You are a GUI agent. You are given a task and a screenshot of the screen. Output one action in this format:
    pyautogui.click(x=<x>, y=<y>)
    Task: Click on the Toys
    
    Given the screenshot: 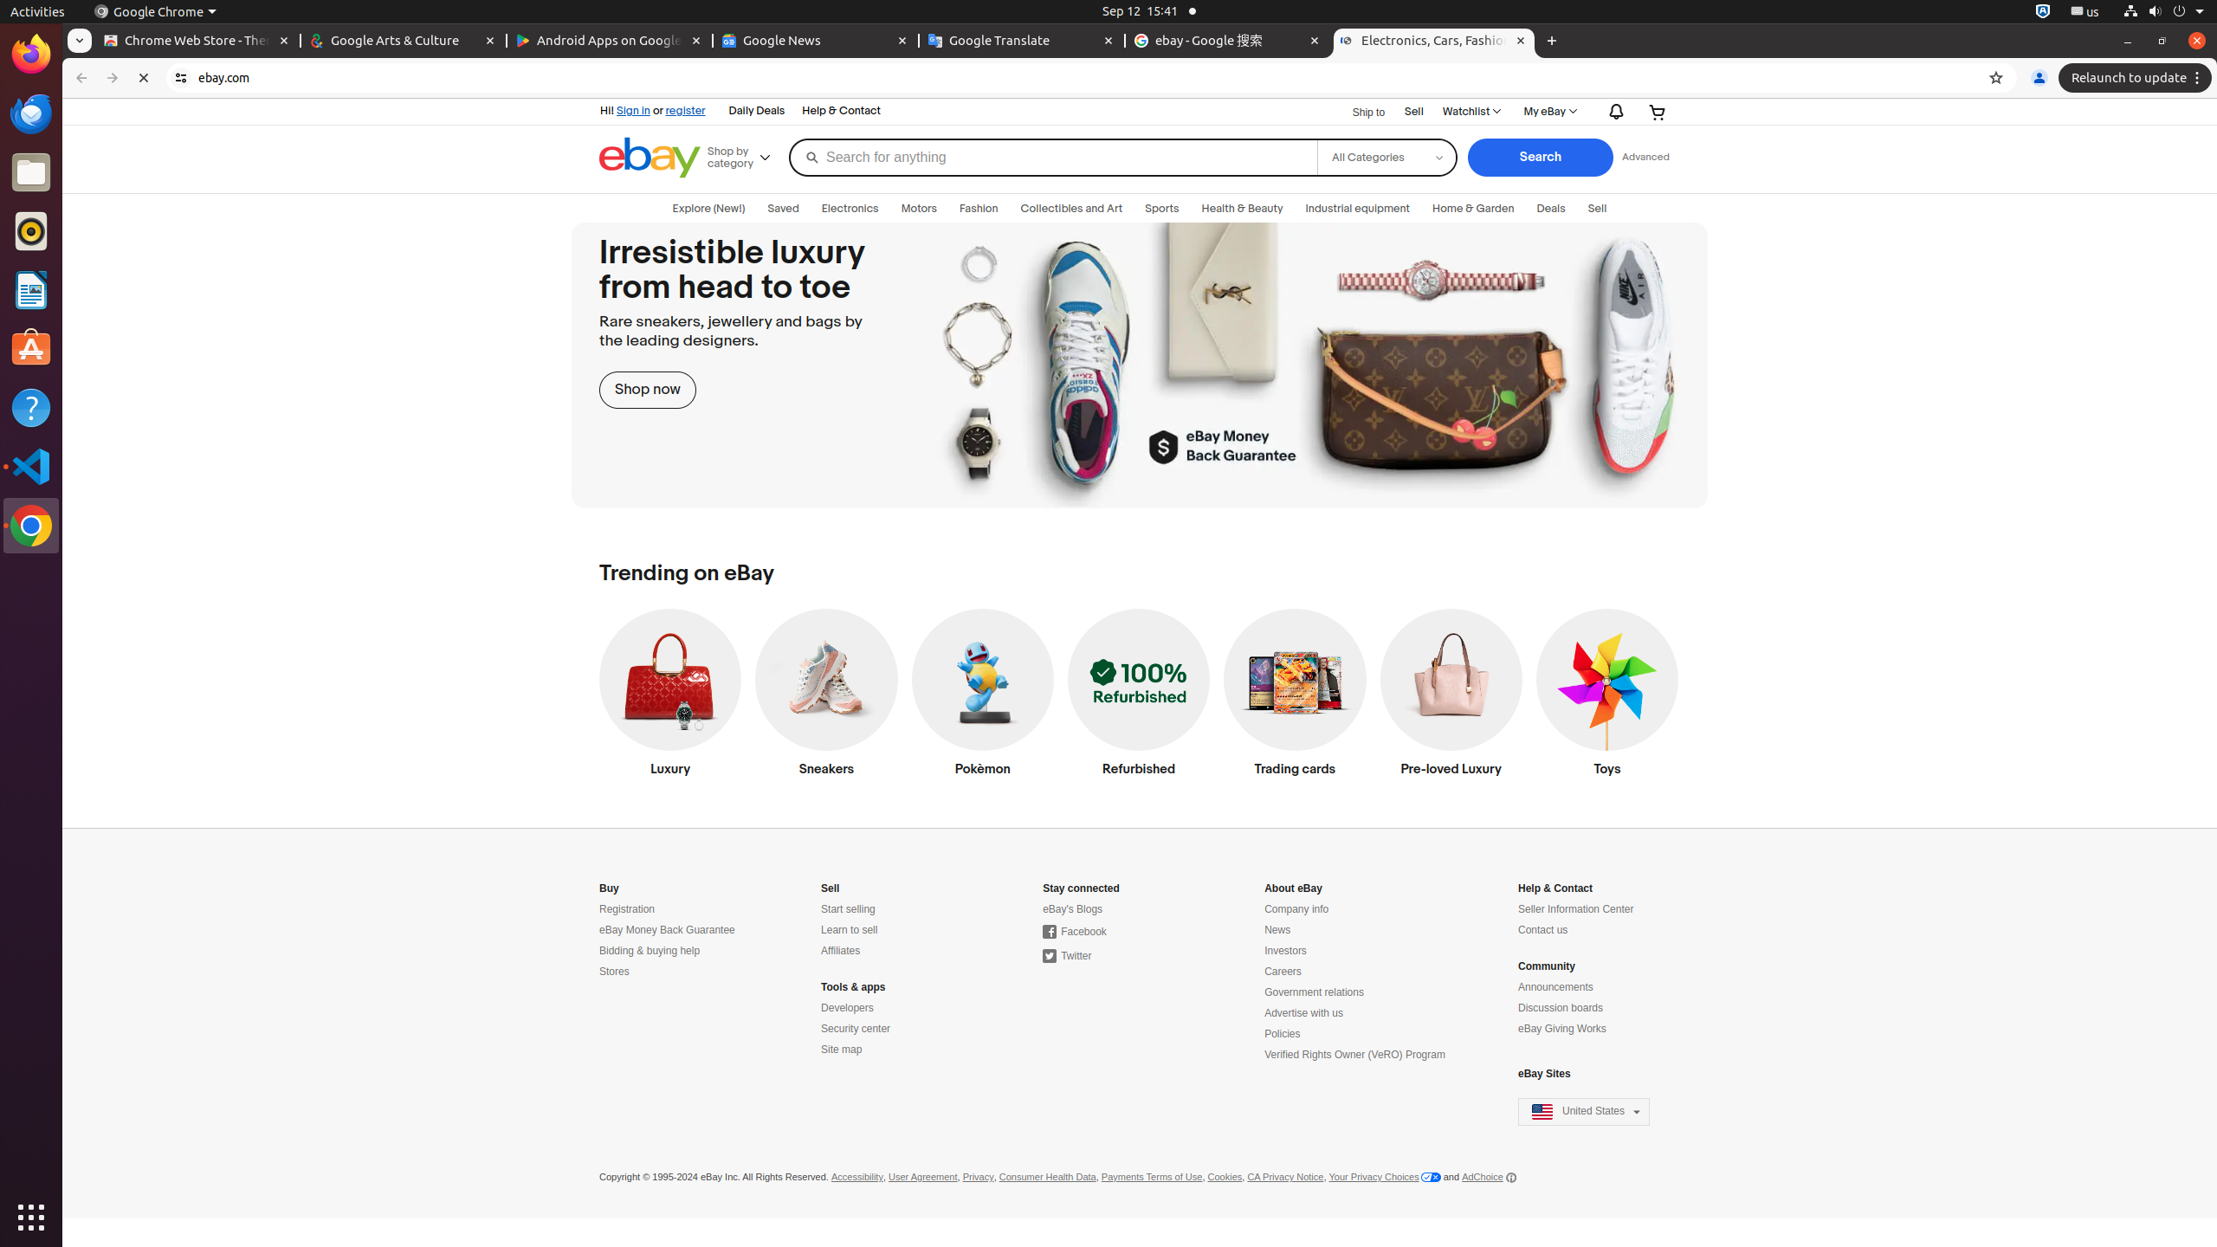 What is the action you would take?
    pyautogui.click(x=1607, y=697)
    